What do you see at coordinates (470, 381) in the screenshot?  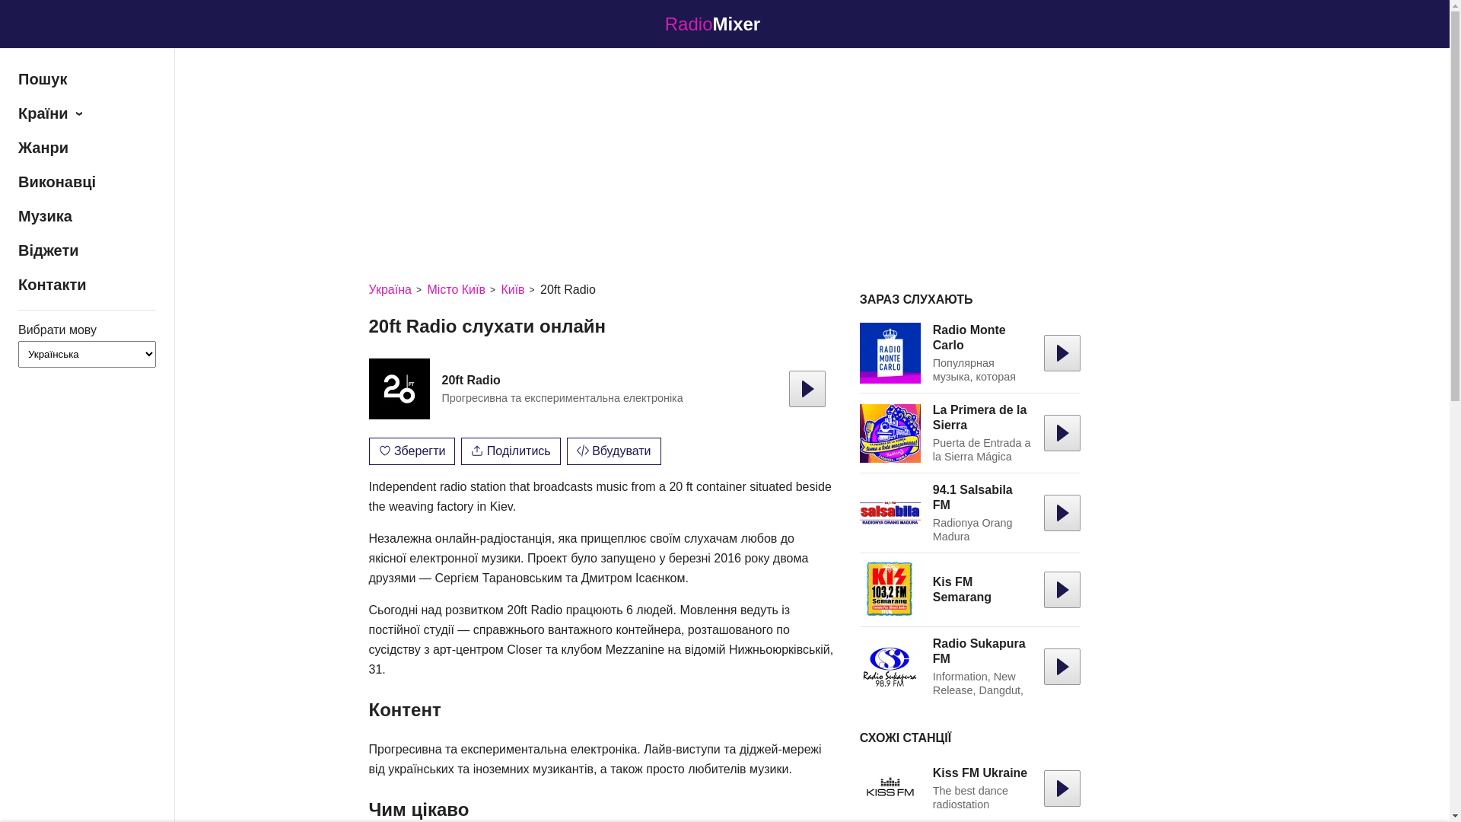 I see `20ft Radio` at bounding box center [470, 381].